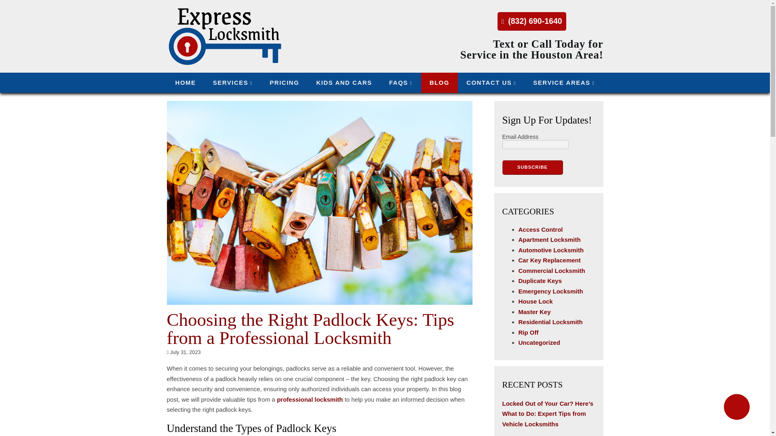 The height and width of the screenshot is (436, 776). Describe the element at coordinates (344, 83) in the screenshot. I see `Kids and Cars` at that location.